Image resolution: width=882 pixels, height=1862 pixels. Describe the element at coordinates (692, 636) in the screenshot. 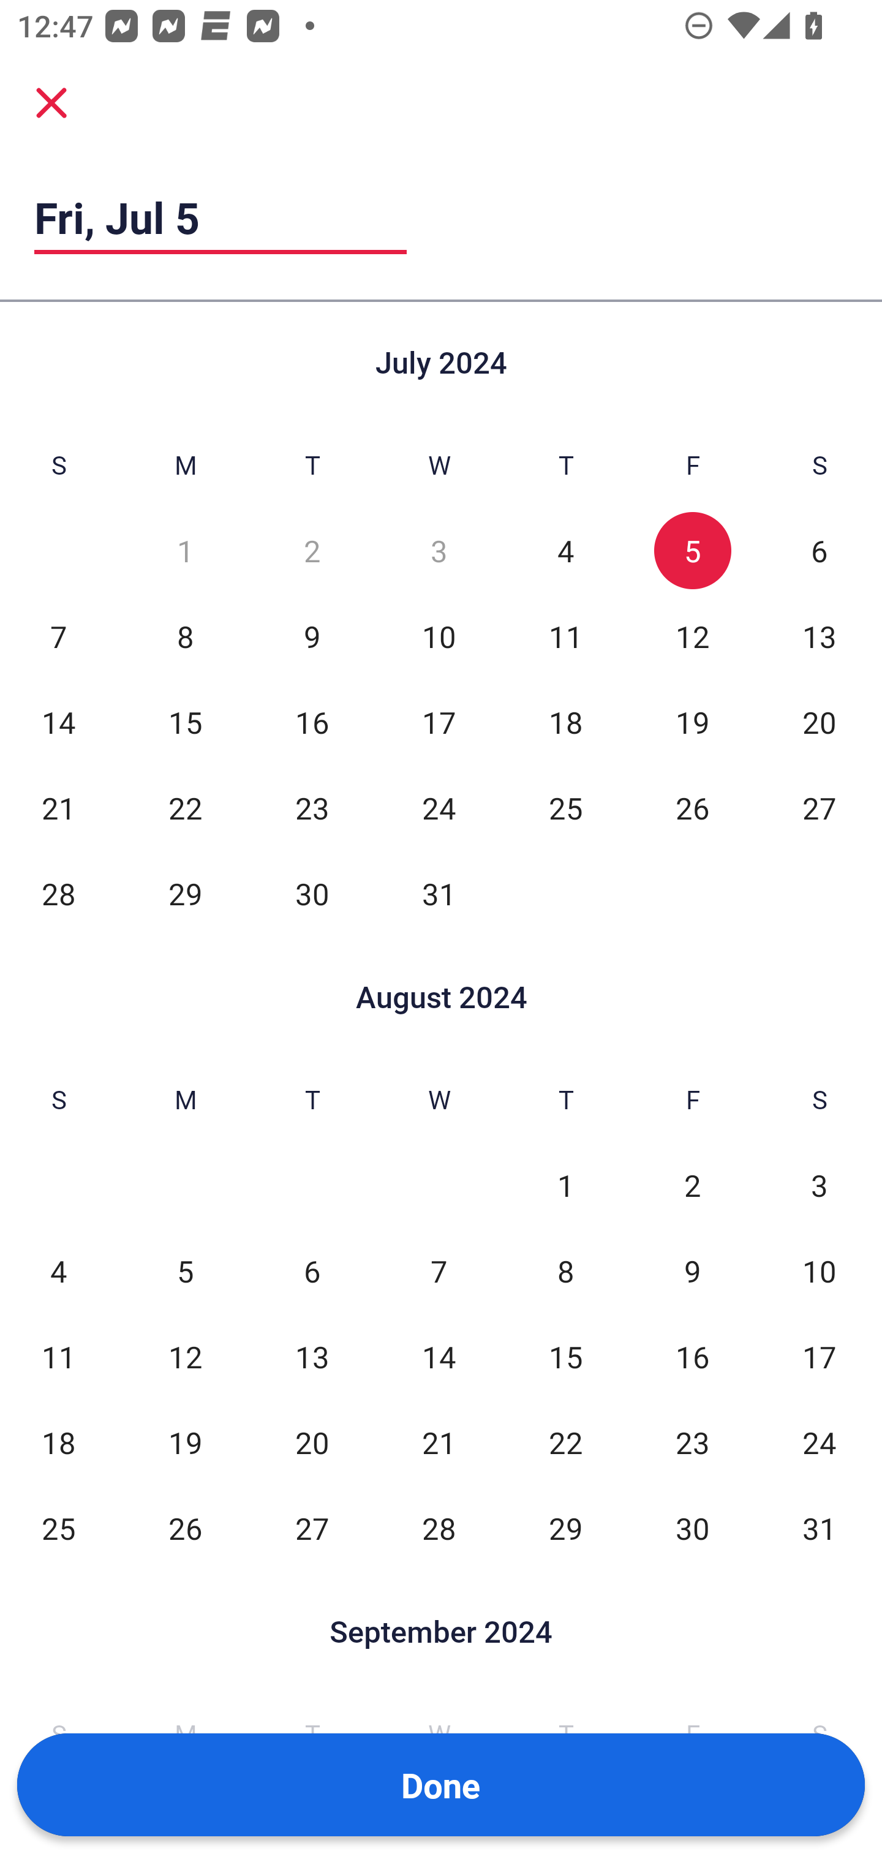

I see `12 Fri, Jul 12, Not Selected` at that location.